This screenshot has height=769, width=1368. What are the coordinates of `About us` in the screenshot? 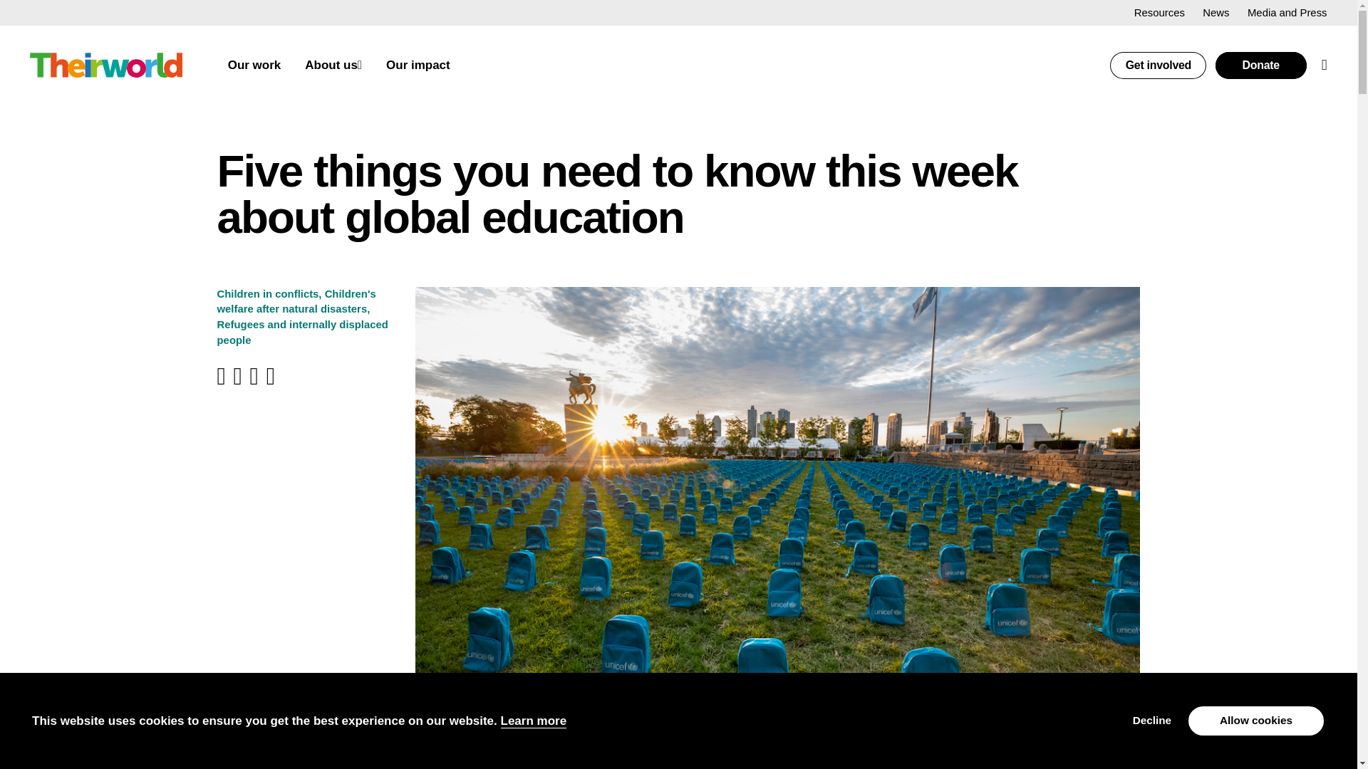 It's located at (331, 66).